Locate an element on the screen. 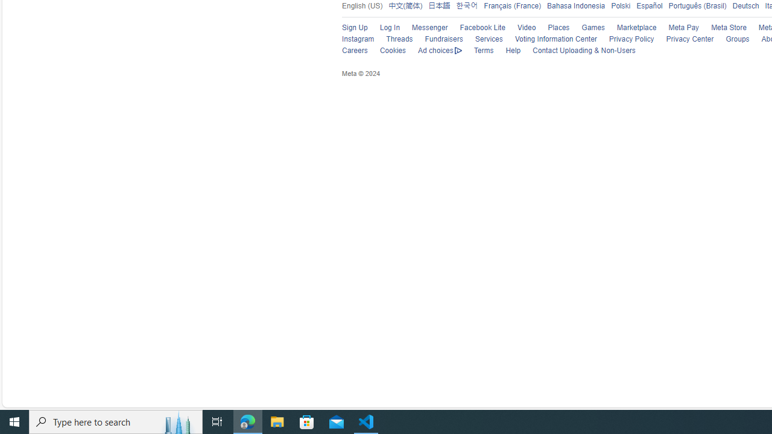 This screenshot has width=772, height=434. Marketplace is located at coordinates (631, 28).